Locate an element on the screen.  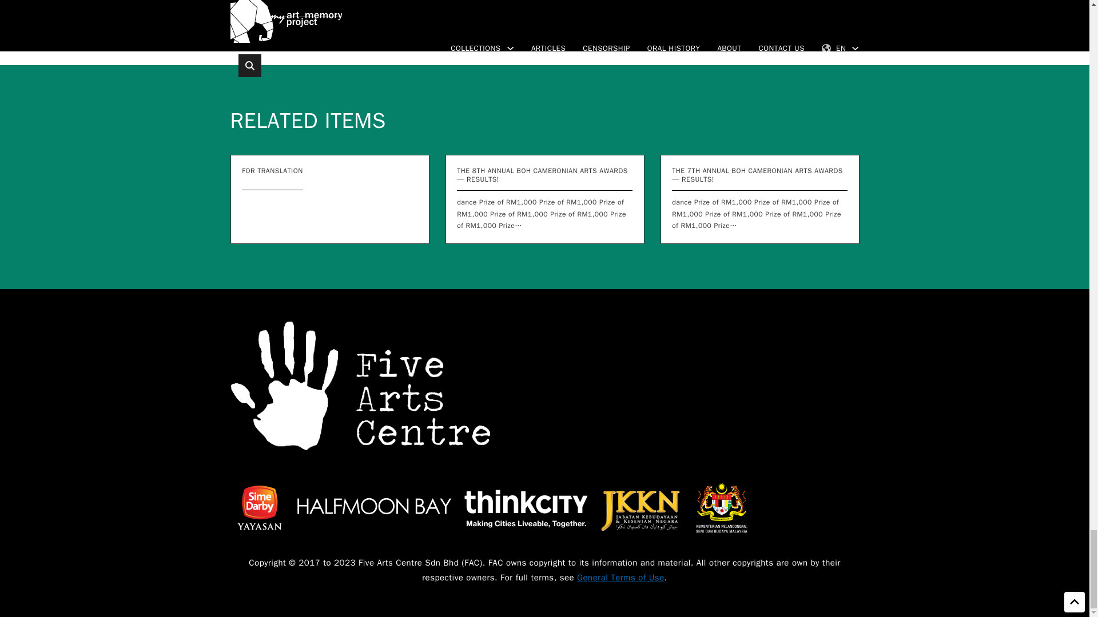
Review is located at coordinates (315, 25).